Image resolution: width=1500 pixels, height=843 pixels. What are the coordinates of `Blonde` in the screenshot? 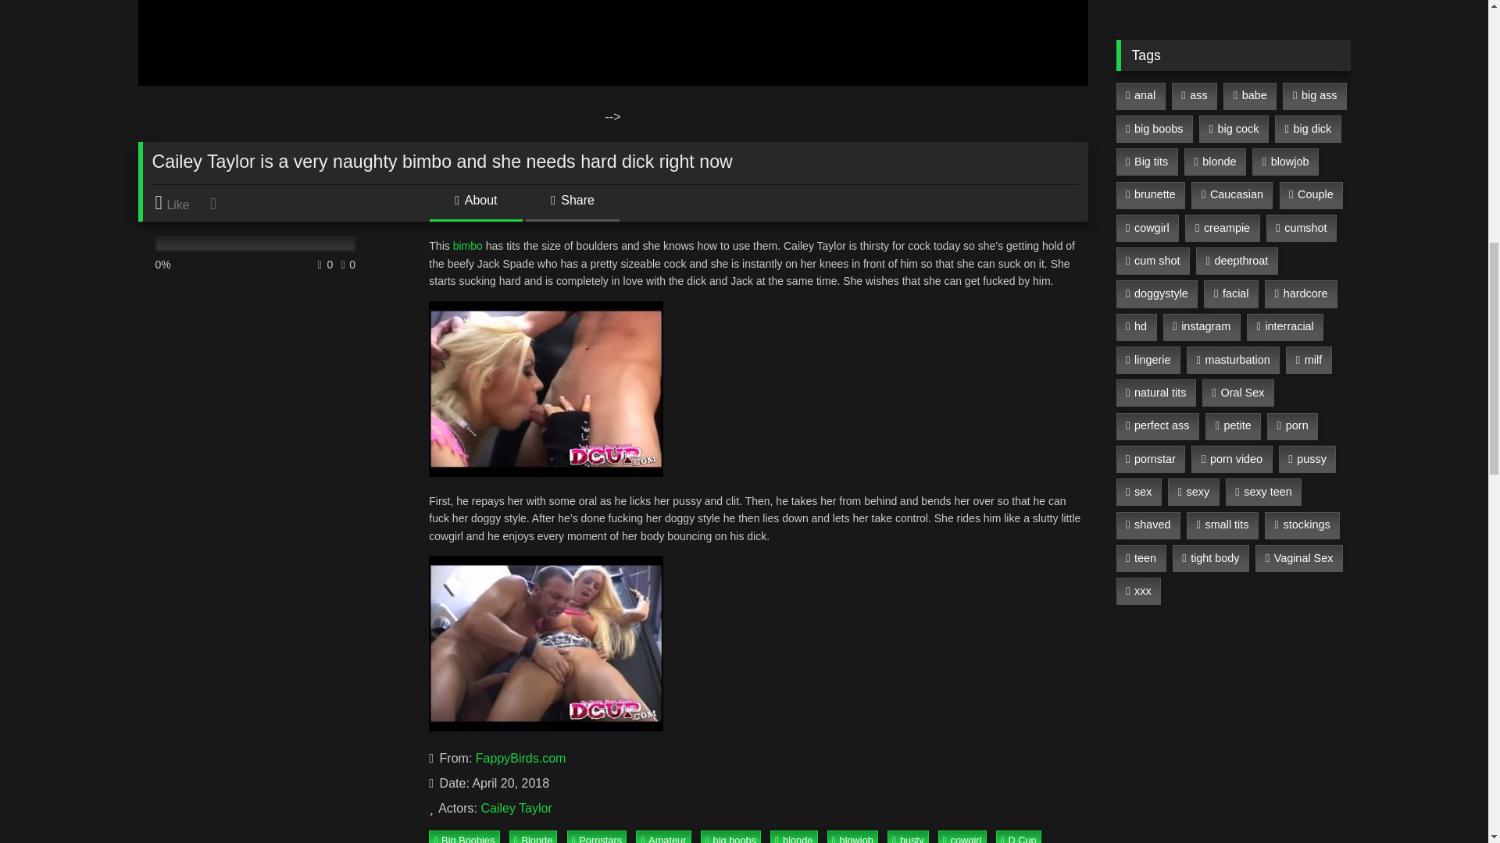 It's located at (534, 837).